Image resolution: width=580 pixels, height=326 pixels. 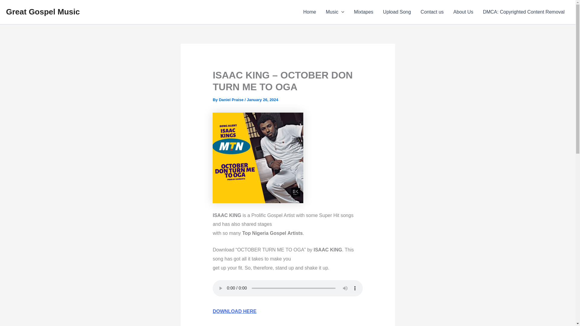 What do you see at coordinates (524, 12) in the screenshot?
I see `DMCA: Copyrighted Content Removal` at bounding box center [524, 12].